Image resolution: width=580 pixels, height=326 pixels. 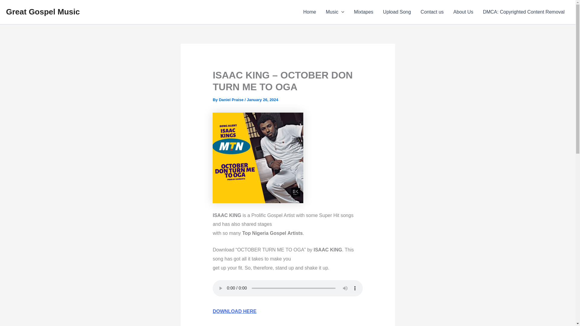 What do you see at coordinates (524, 12) in the screenshot?
I see `DMCA: Copyrighted Content Removal` at bounding box center [524, 12].